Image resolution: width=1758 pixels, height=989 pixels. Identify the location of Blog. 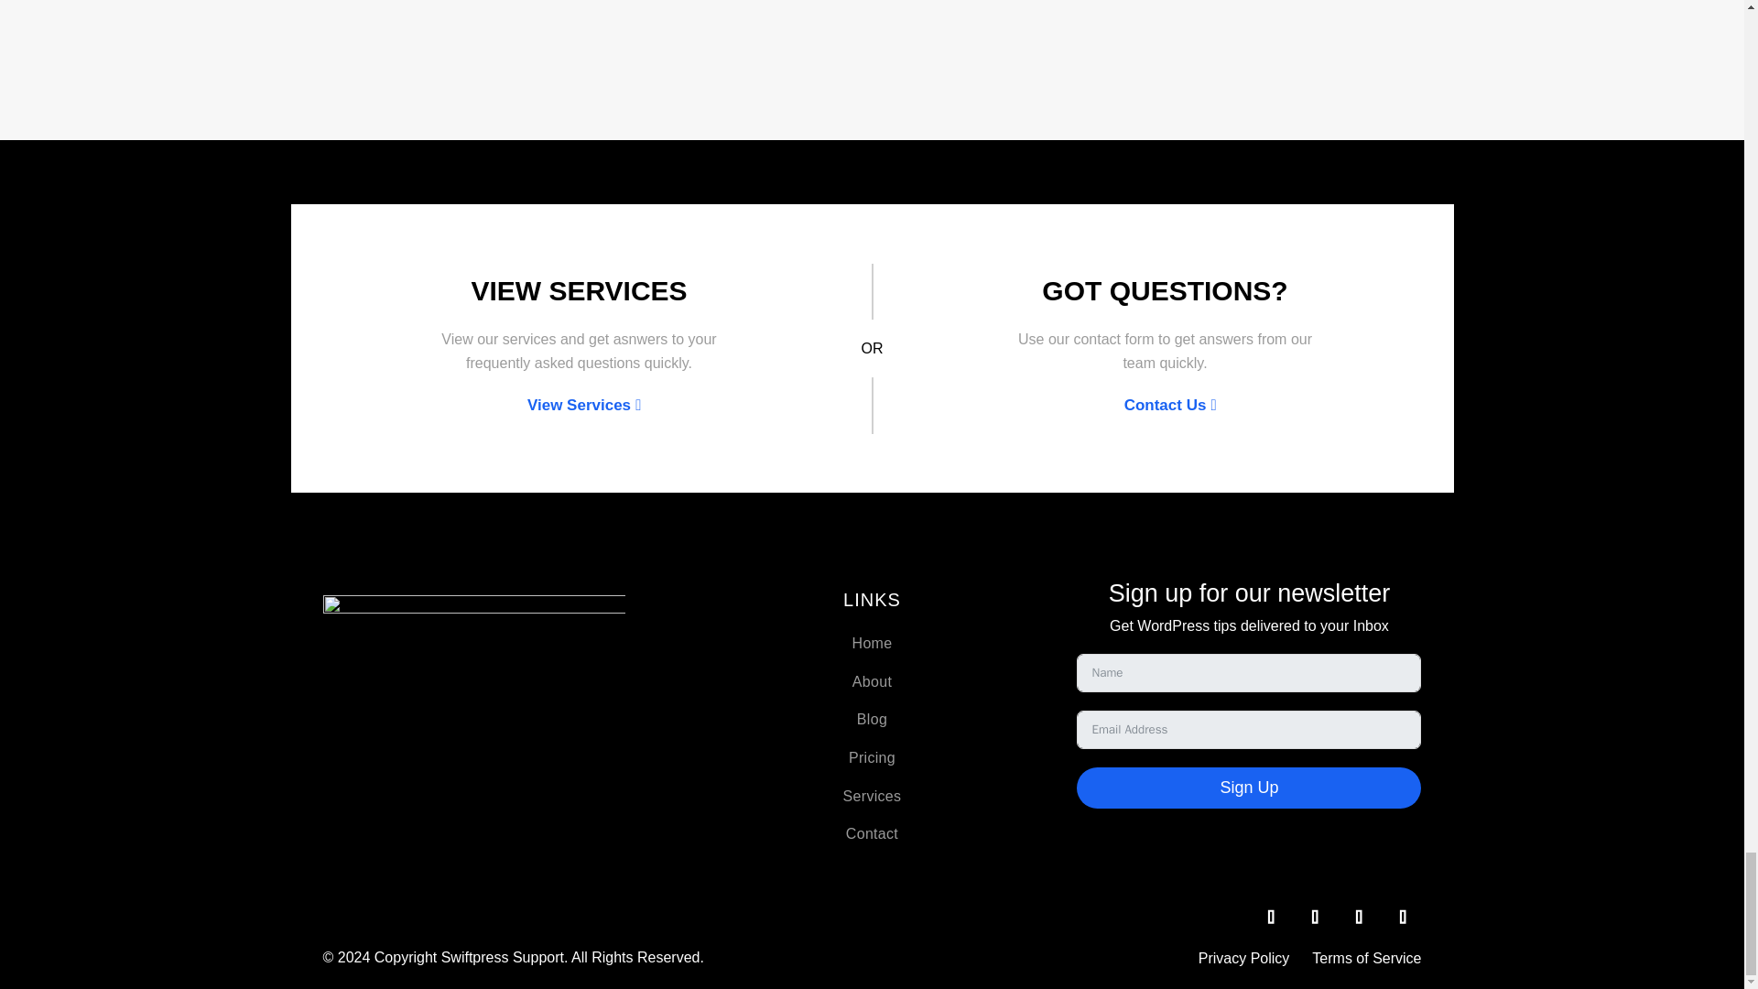
(872, 718).